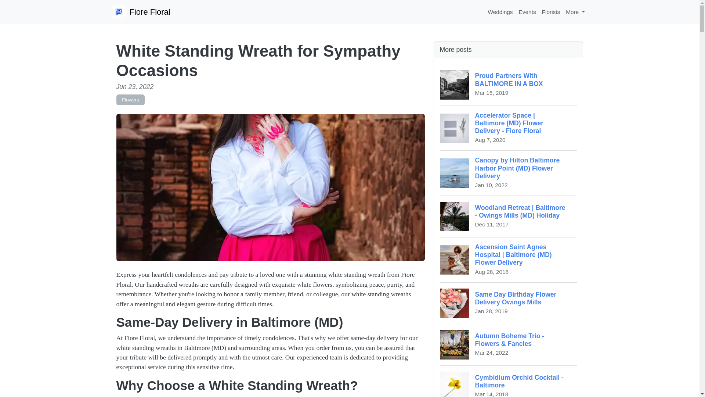  I want to click on Fiore Floral, so click(527, 12).